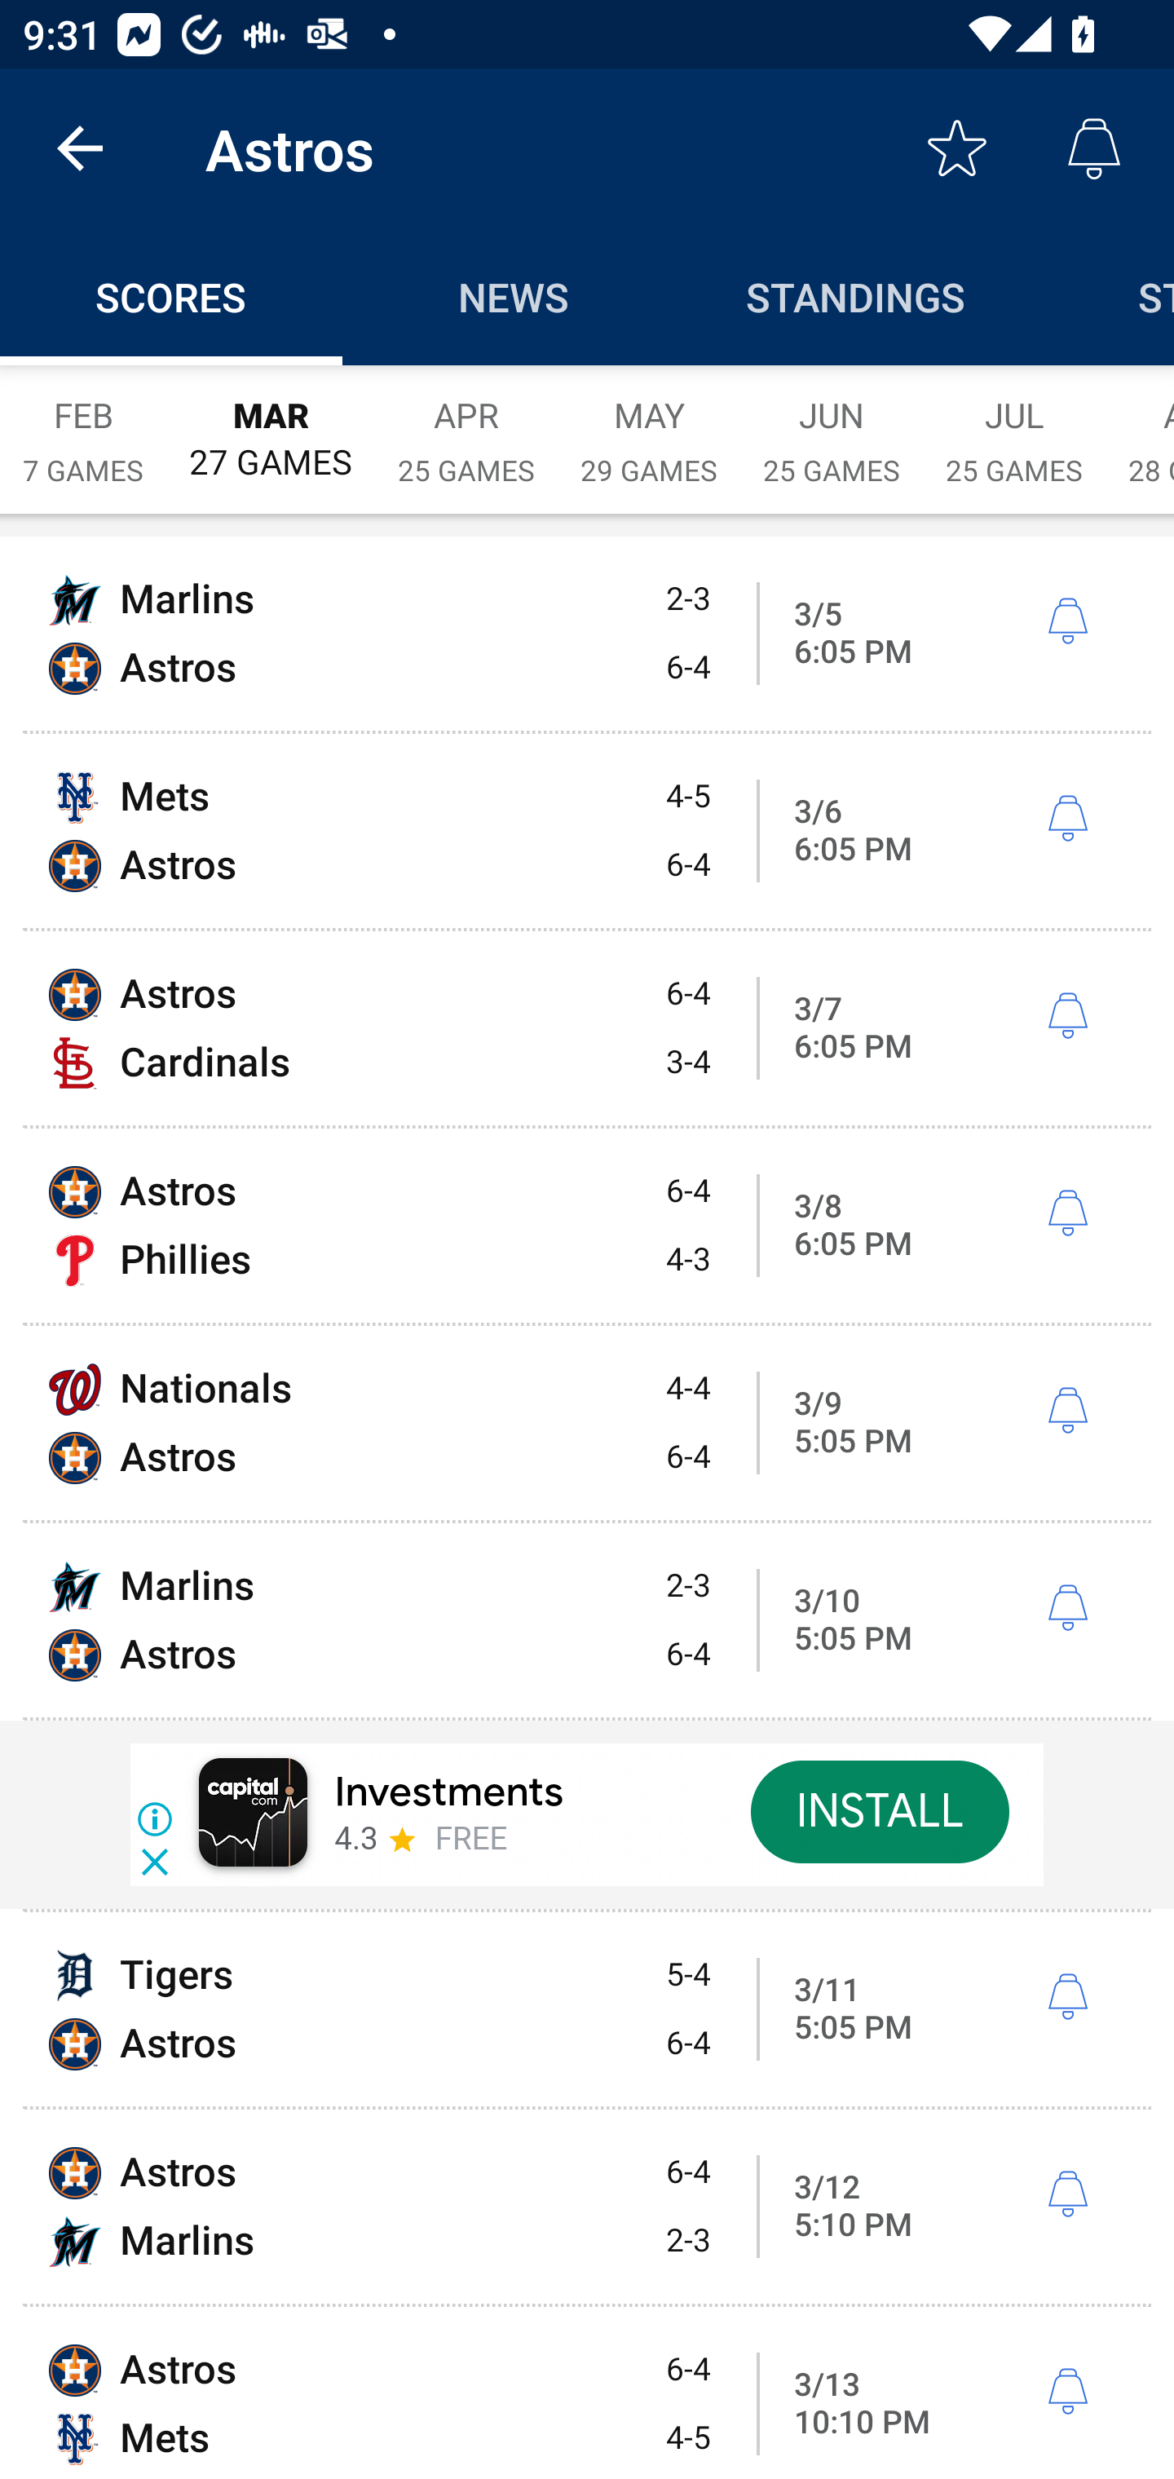 The image size is (1174, 2479). What do you see at coordinates (80, 148) in the screenshot?
I see `back.button` at bounding box center [80, 148].